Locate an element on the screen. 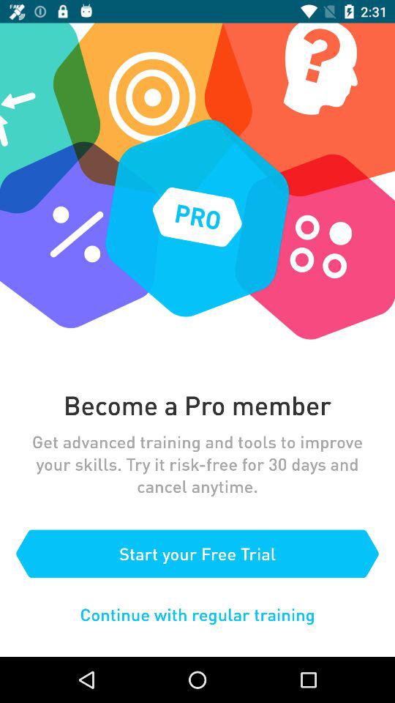  jump until the continue with regular item is located at coordinates (197, 614).